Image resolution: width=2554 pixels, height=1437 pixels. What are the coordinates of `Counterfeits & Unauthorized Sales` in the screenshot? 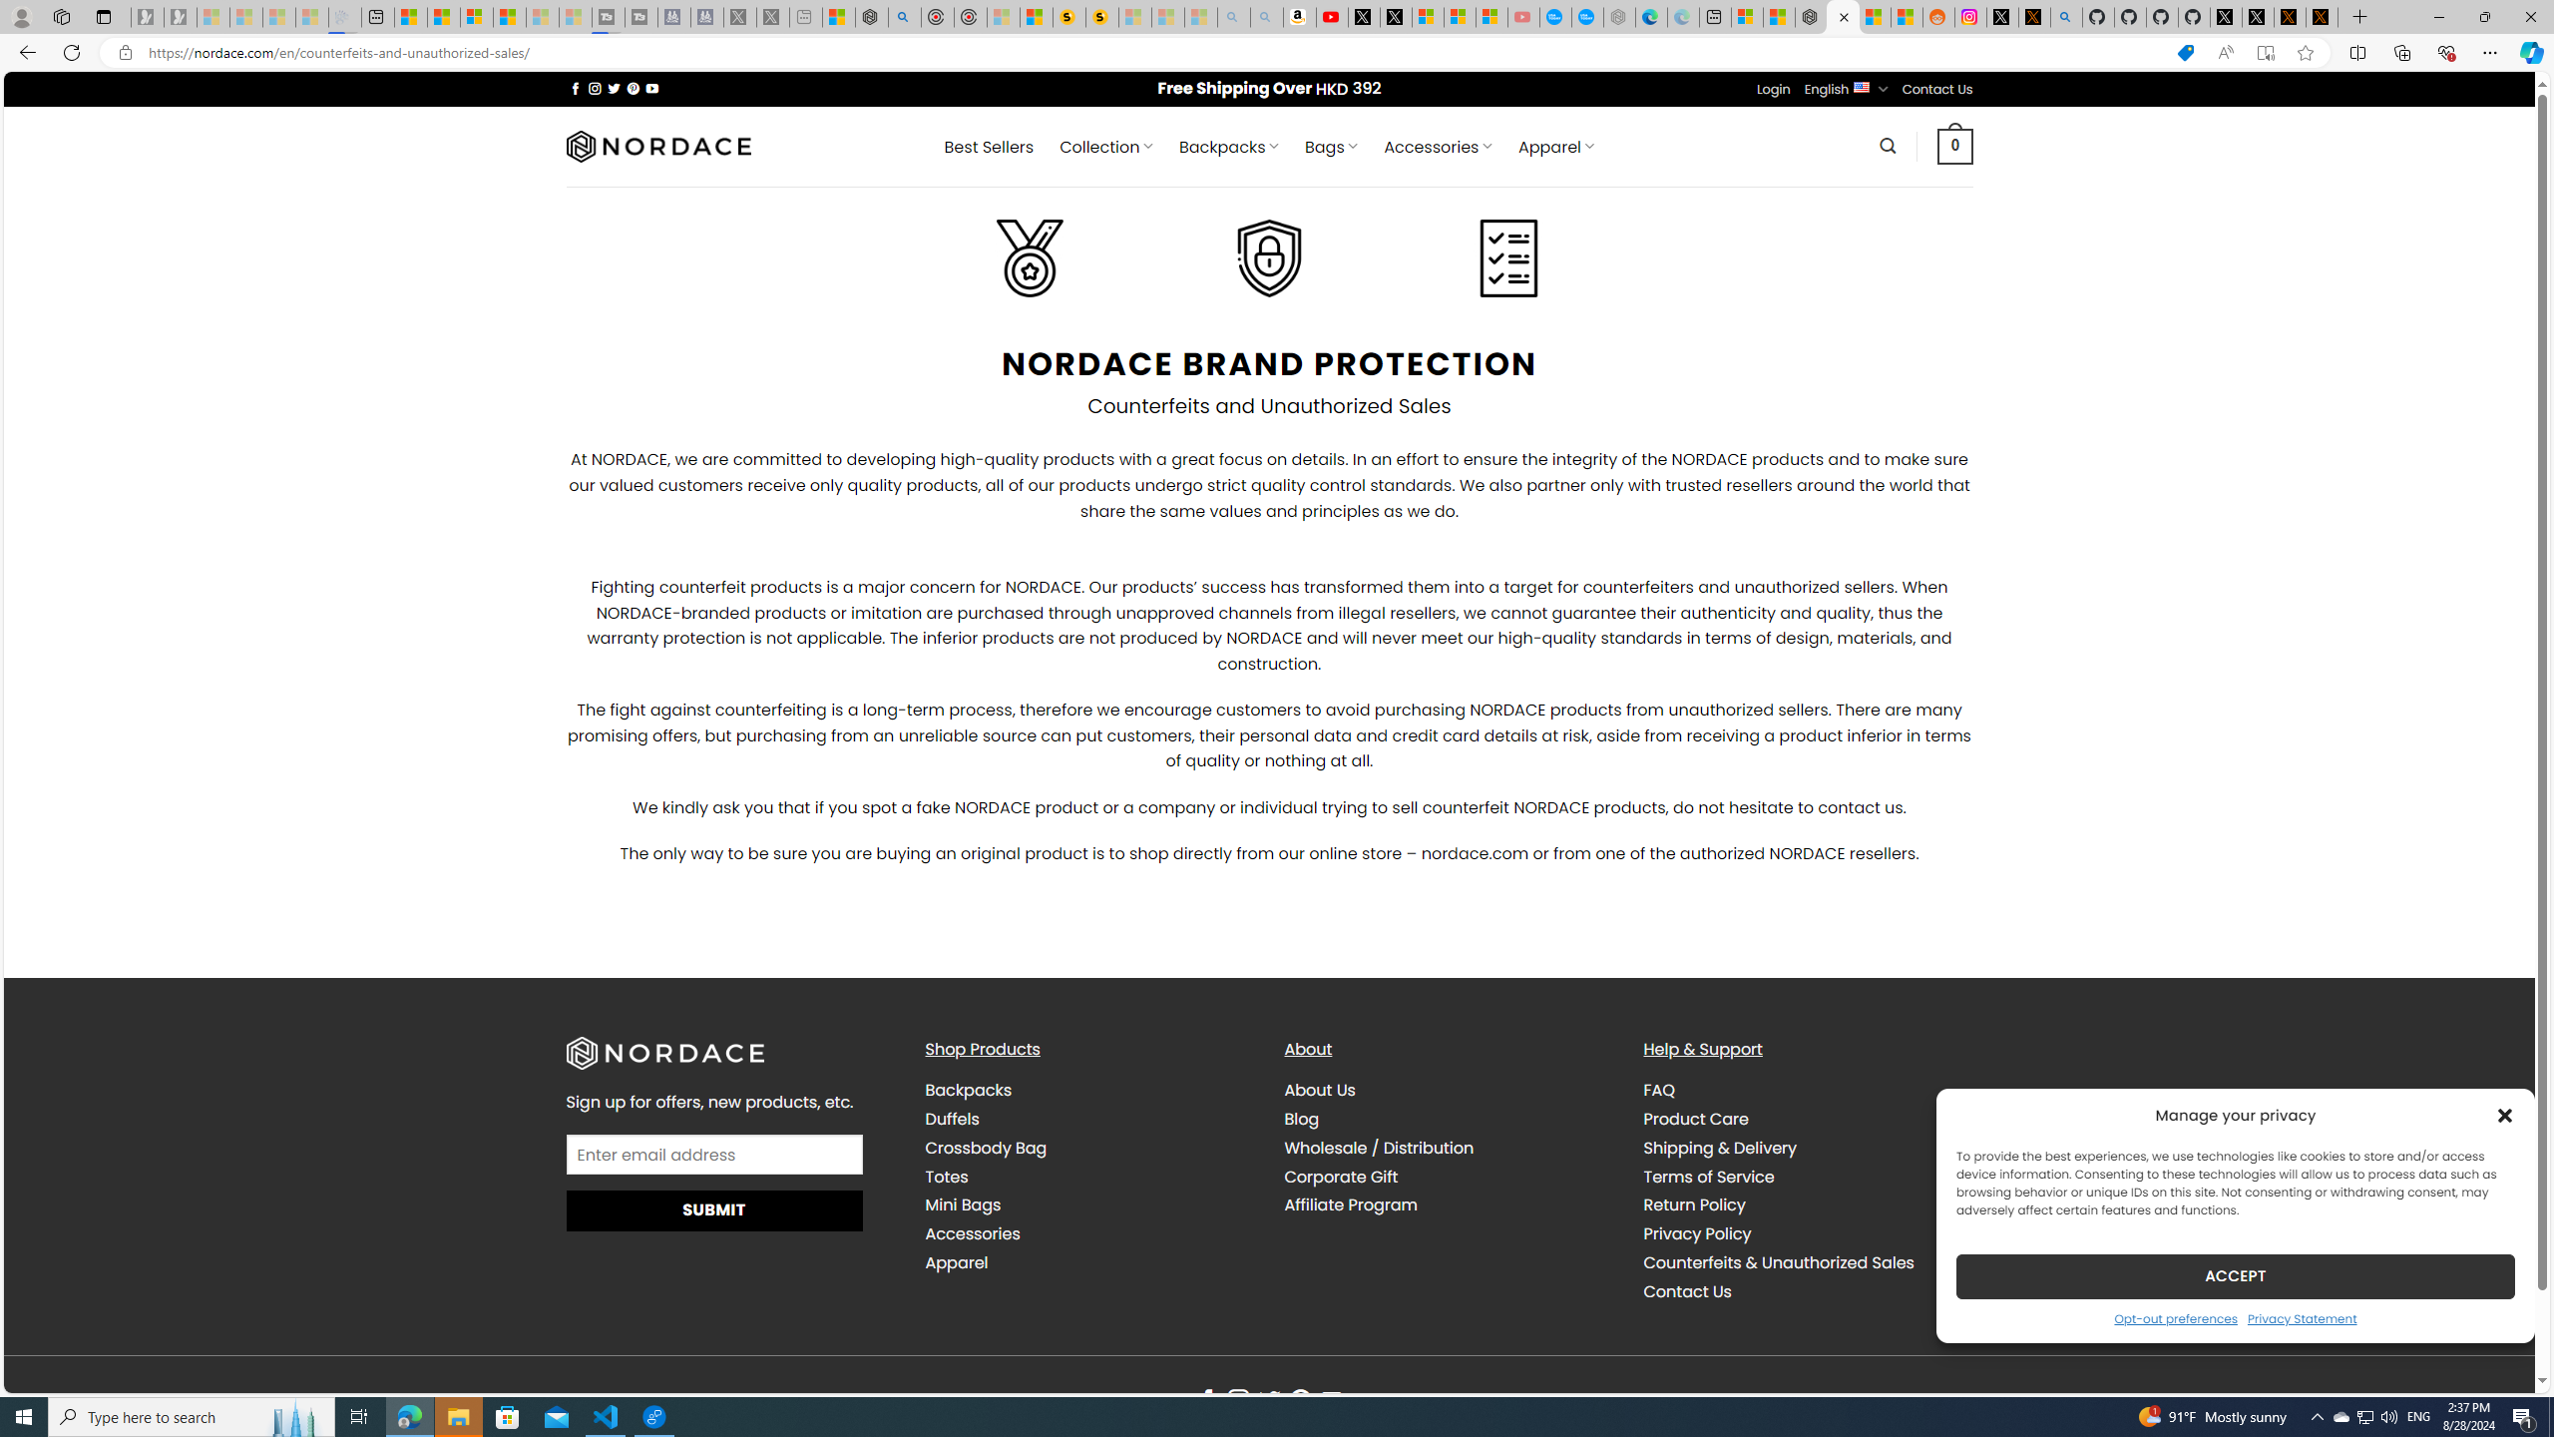 It's located at (1779, 1261).